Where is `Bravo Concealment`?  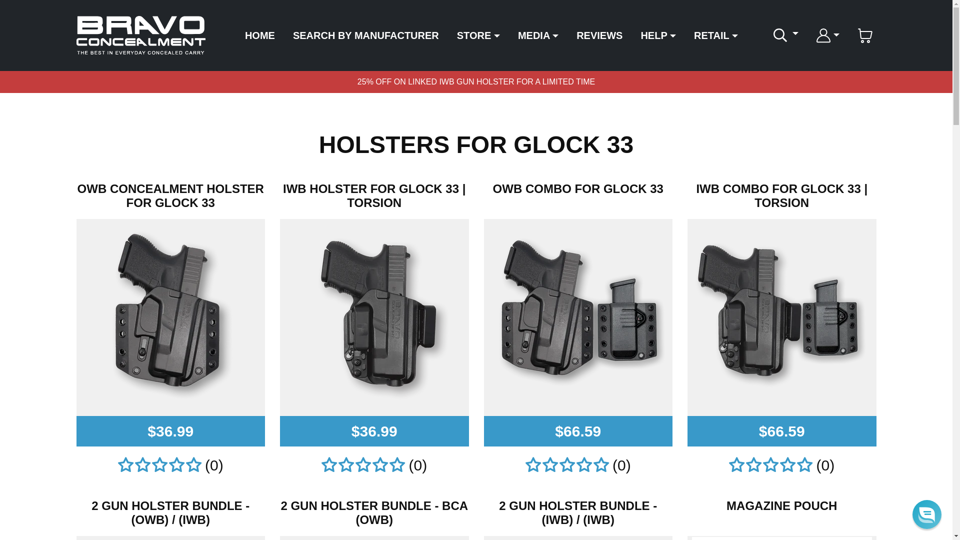
Bravo Concealment is located at coordinates (140, 35).